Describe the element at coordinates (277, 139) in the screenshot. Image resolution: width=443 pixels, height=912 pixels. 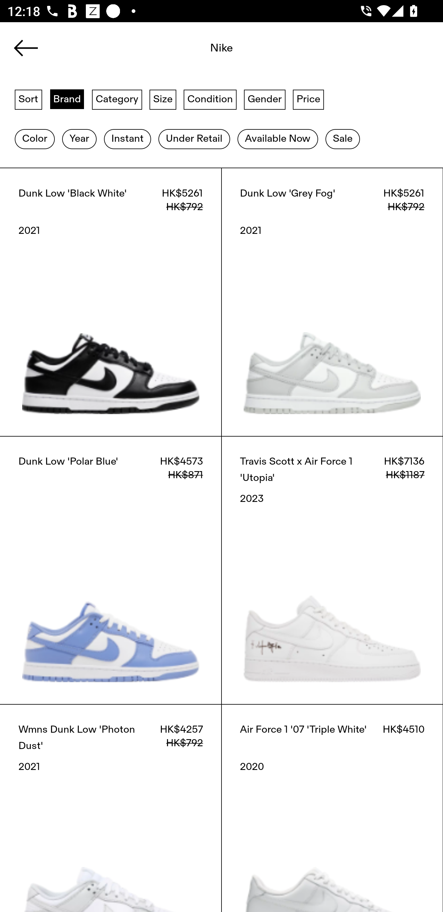
I see `Available Now` at that location.